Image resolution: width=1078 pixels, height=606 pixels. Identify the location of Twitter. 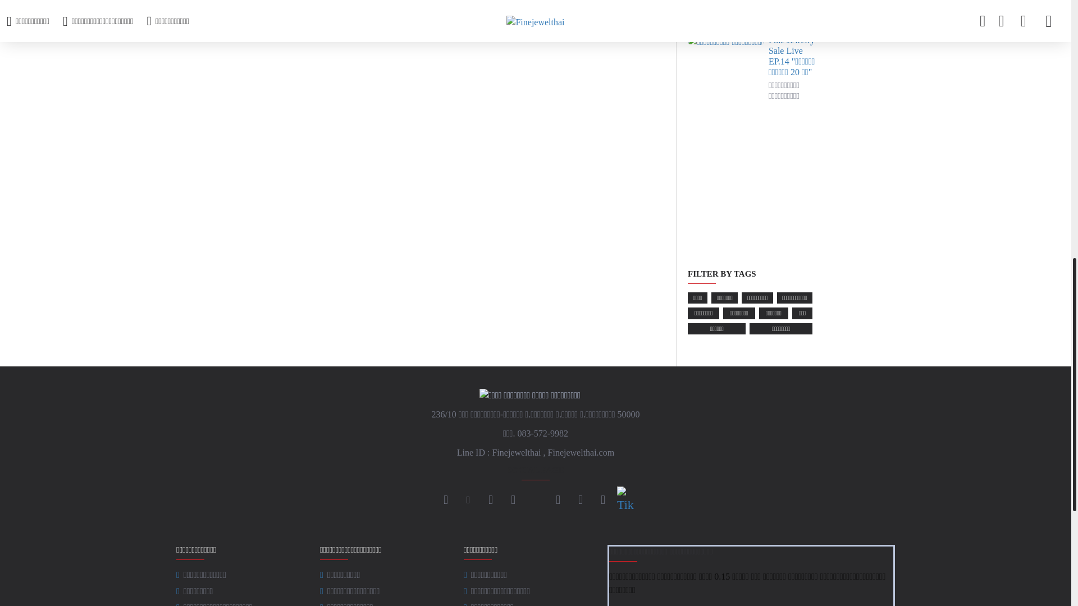
(558, 499).